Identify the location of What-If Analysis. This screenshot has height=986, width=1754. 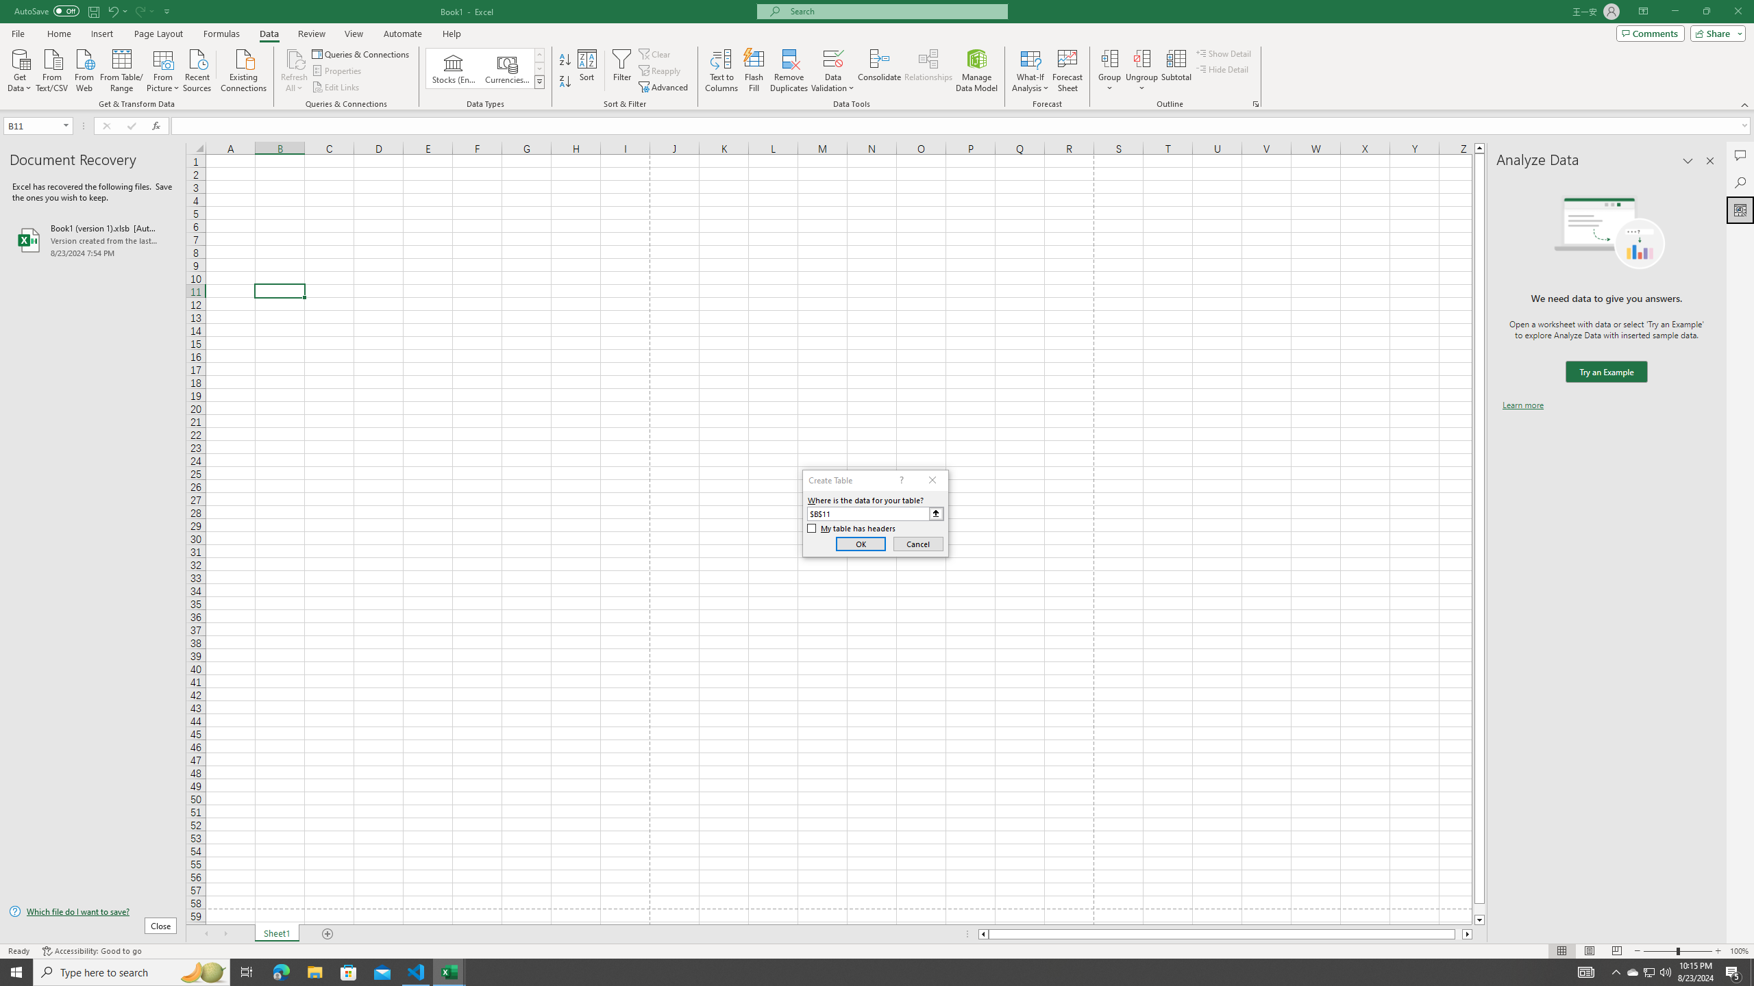
(1030, 71).